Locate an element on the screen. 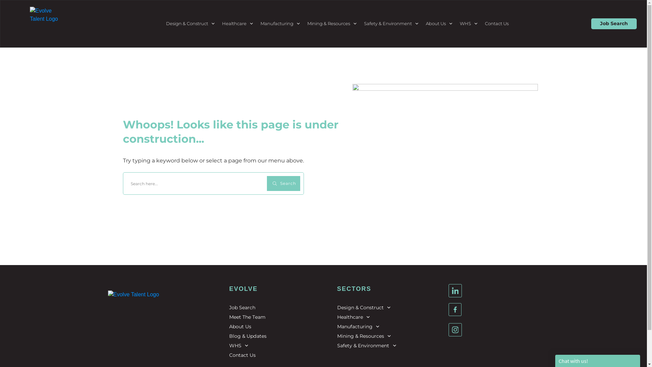  Evolve Talent Logo is located at coordinates (145, 327).